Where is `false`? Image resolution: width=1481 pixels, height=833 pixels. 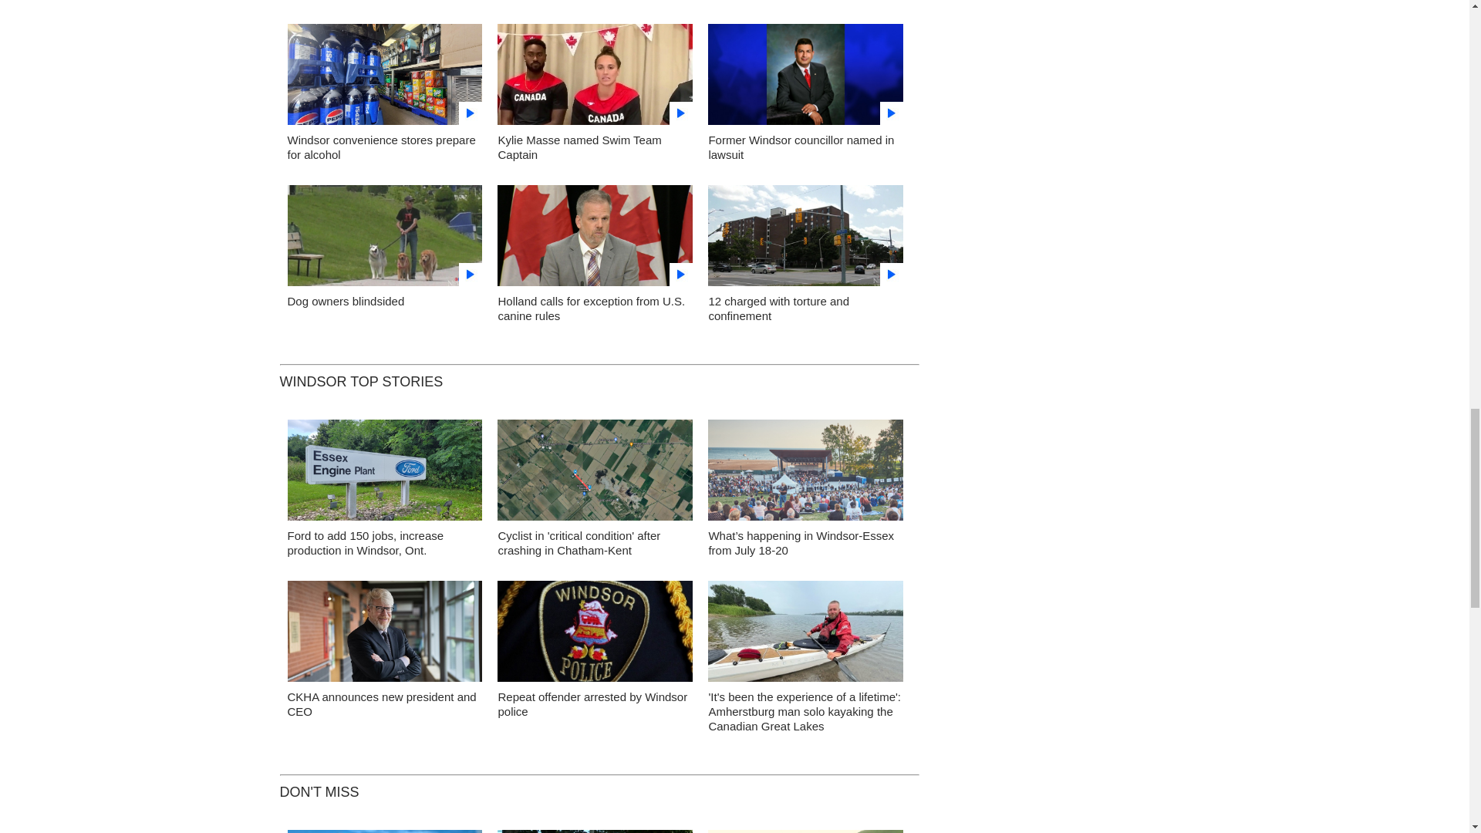 false is located at coordinates (805, 74).